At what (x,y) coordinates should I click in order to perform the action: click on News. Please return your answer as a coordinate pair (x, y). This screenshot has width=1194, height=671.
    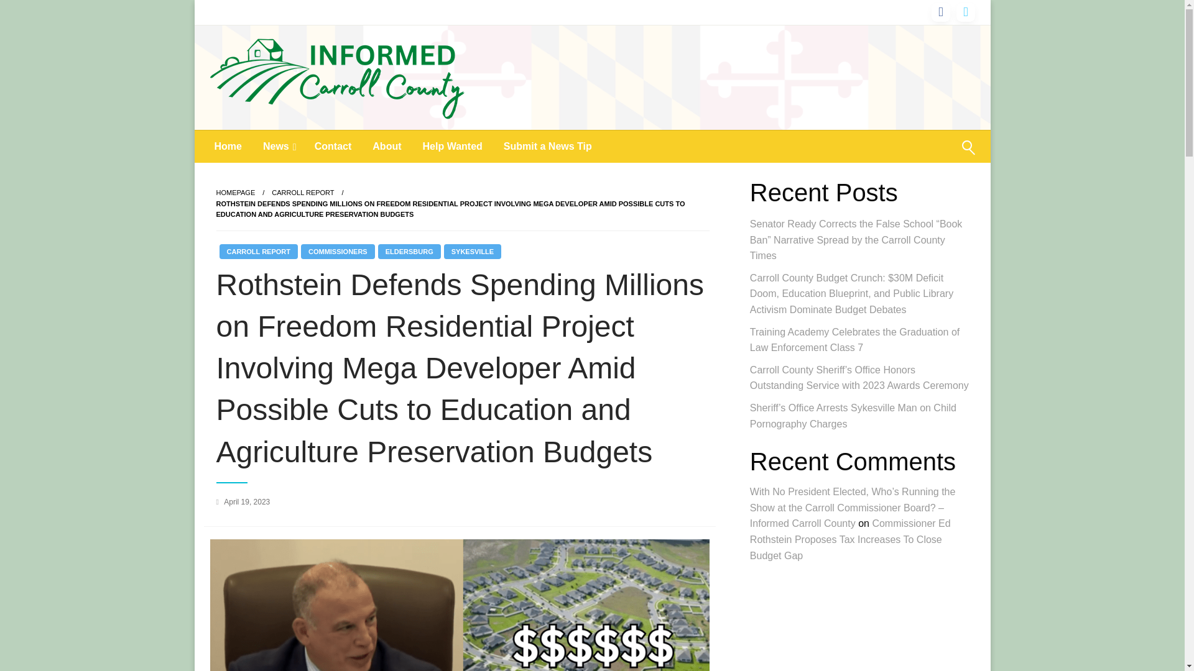
    Looking at the image, I should click on (278, 147).